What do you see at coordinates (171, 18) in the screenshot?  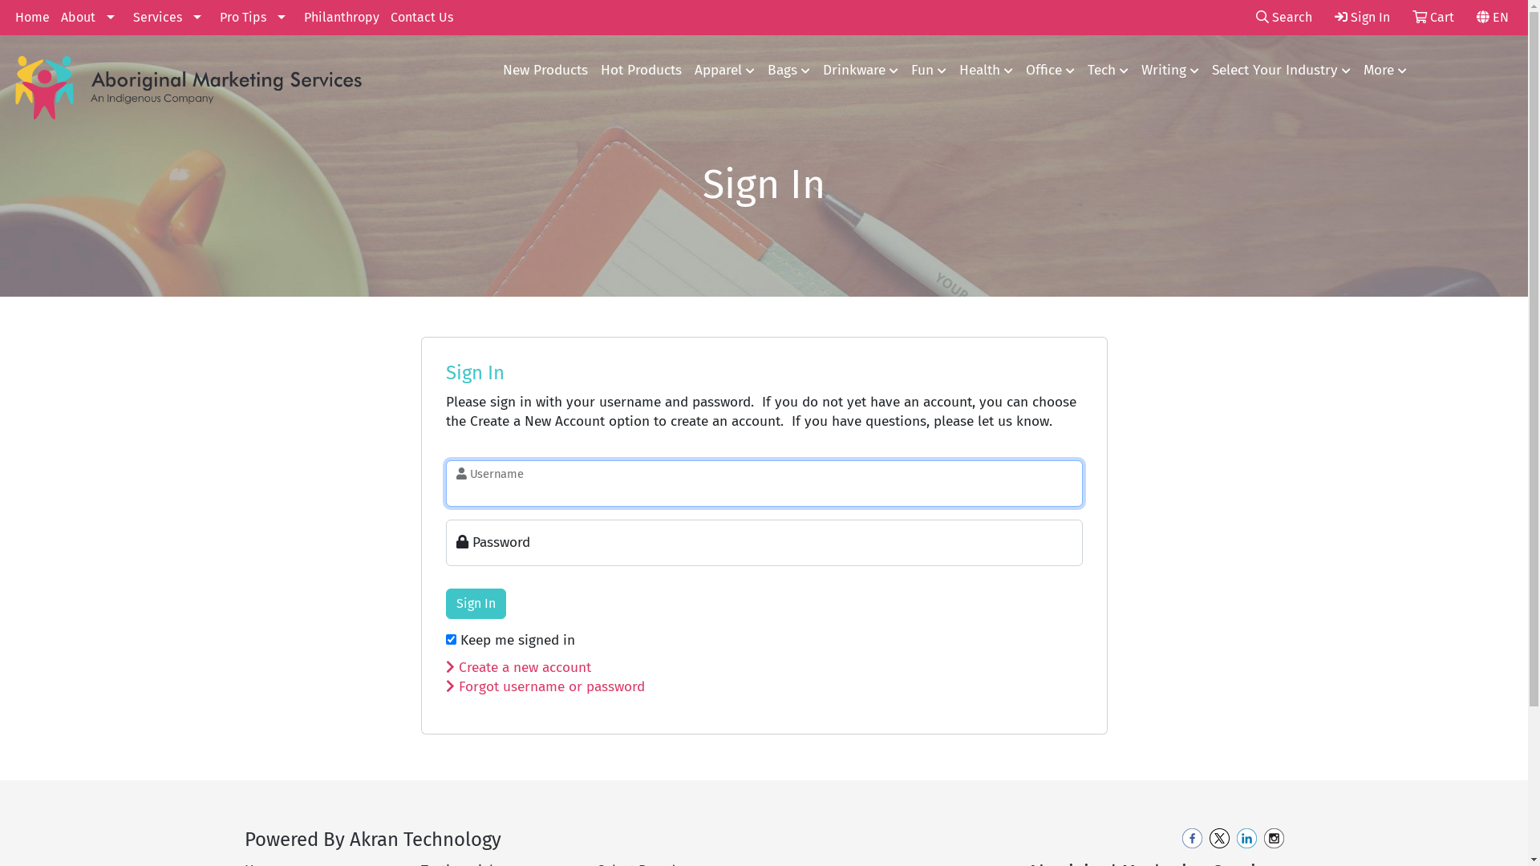 I see `Services` at bounding box center [171, 18].